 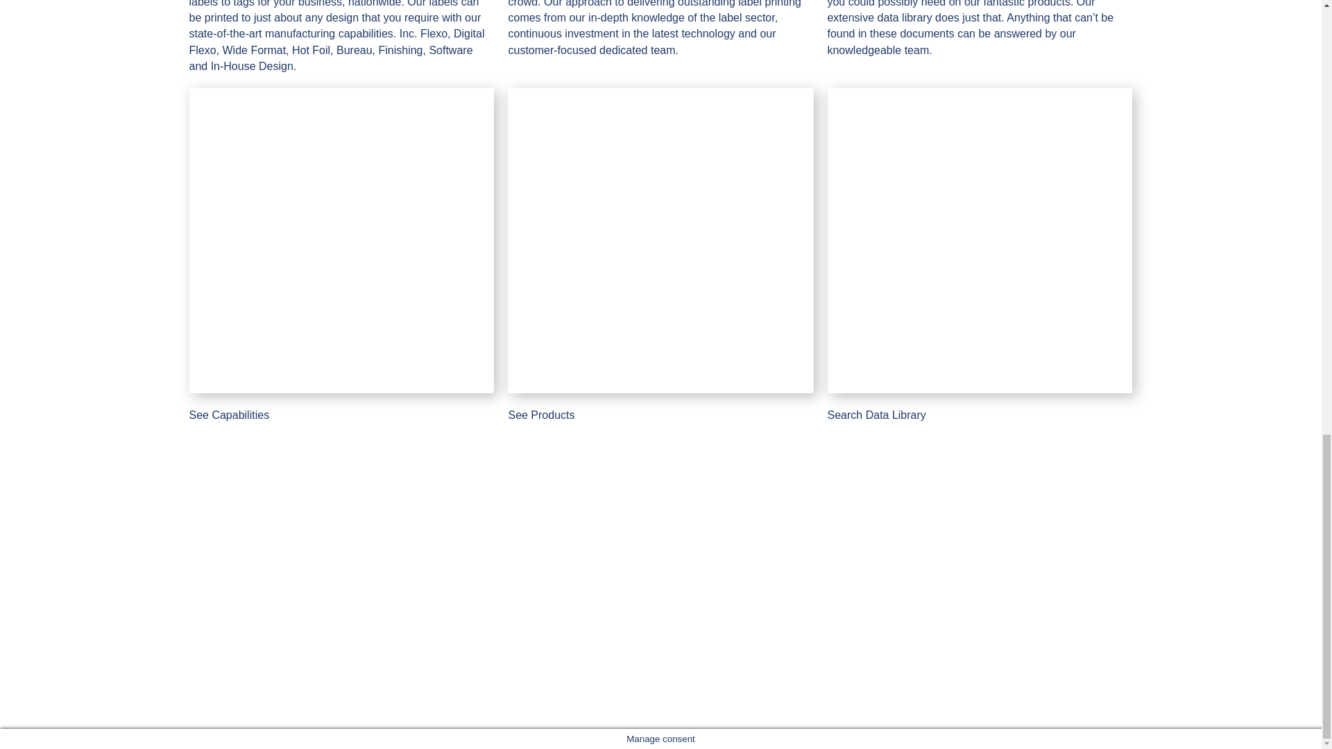 What do you see at coordinates (401, 626) in the screenshot?
I see `Products` at bounding box center [401, 626].